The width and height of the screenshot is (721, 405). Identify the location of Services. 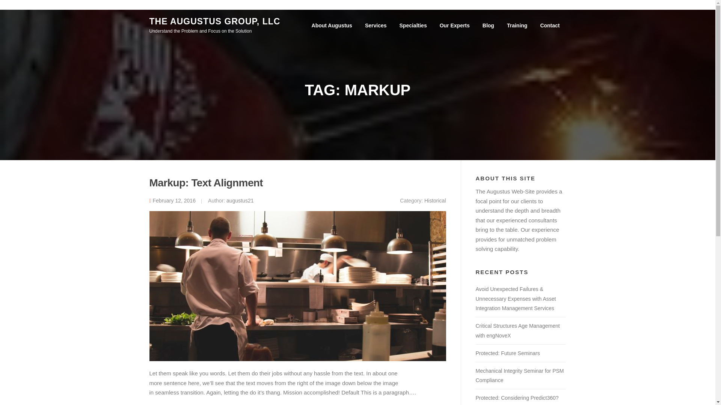
(376, 25).